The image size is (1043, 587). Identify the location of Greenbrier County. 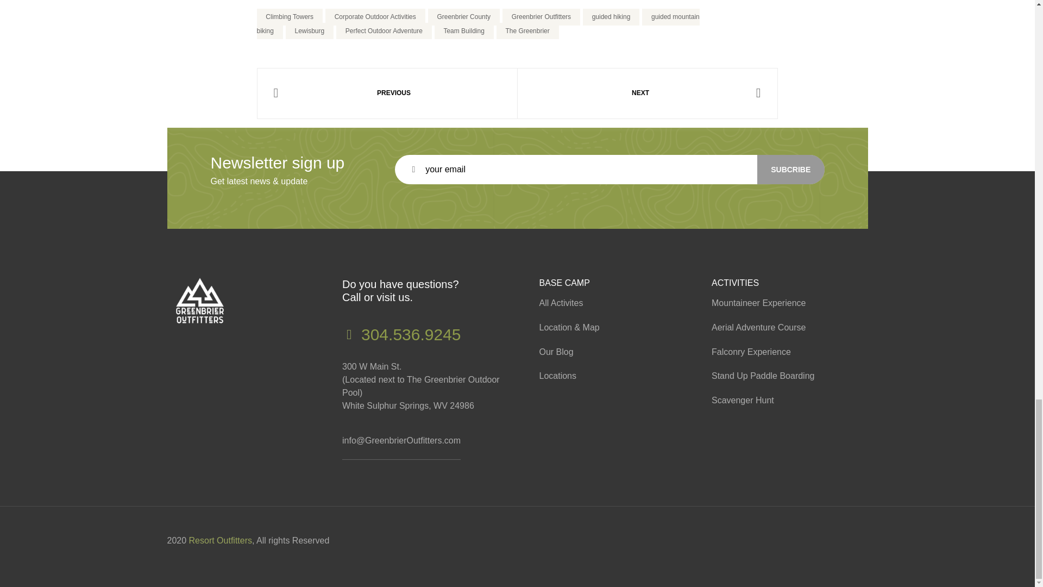
(463, 17).